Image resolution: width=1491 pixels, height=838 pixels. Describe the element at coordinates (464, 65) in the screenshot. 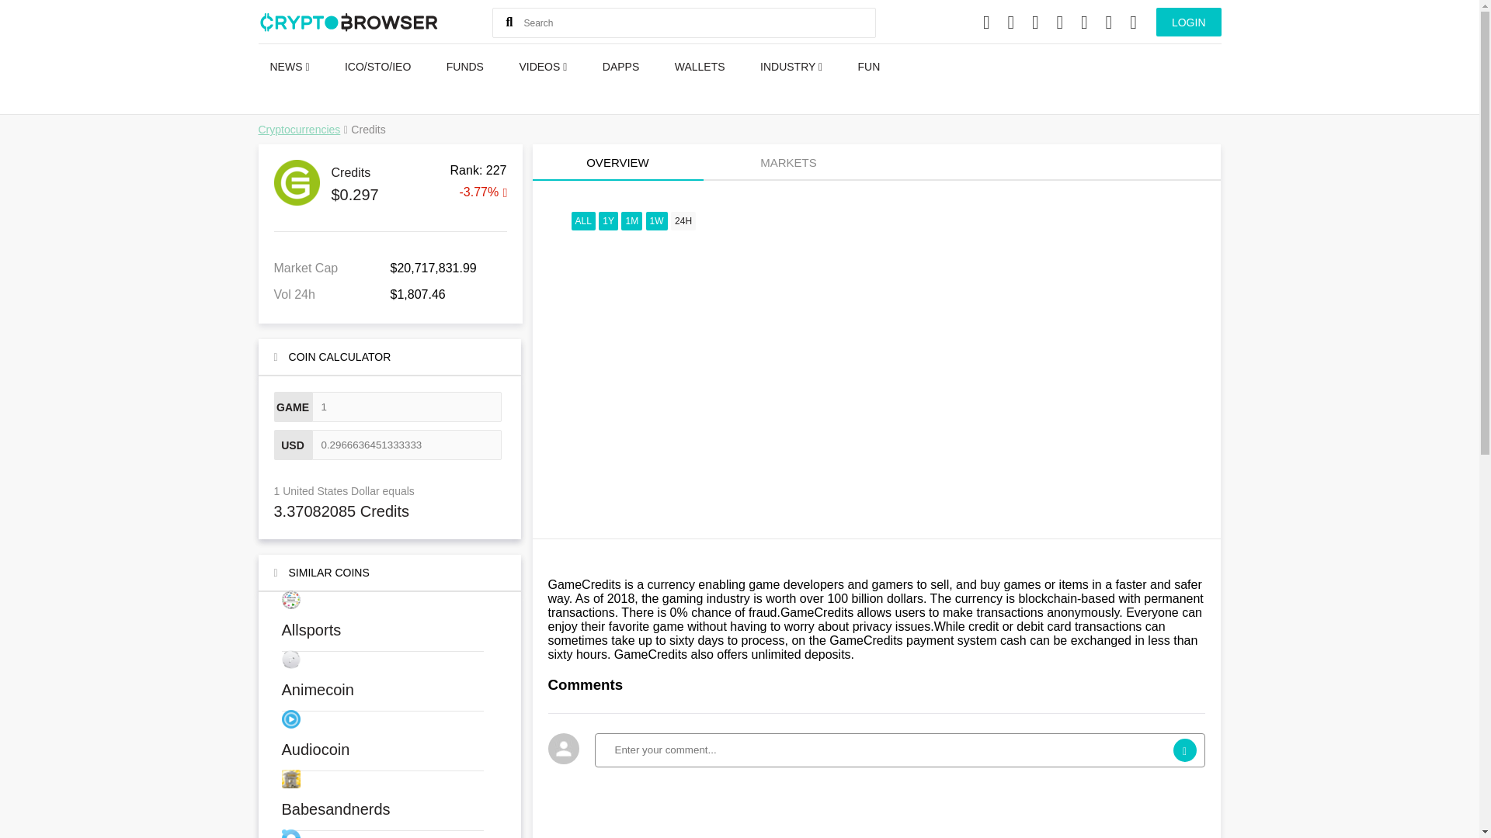

I see `FUNDS` at that location.